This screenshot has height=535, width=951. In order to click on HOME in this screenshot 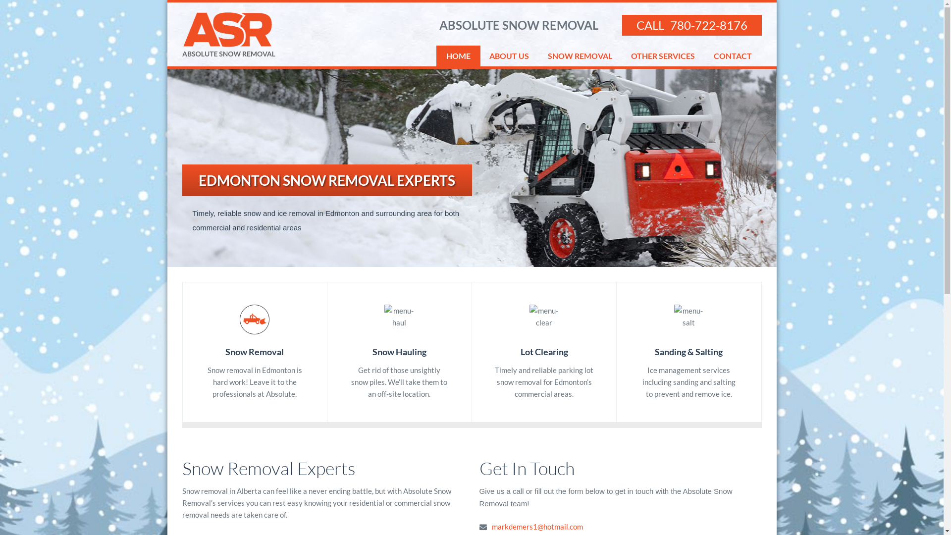, I will do `click(458, 56)`.